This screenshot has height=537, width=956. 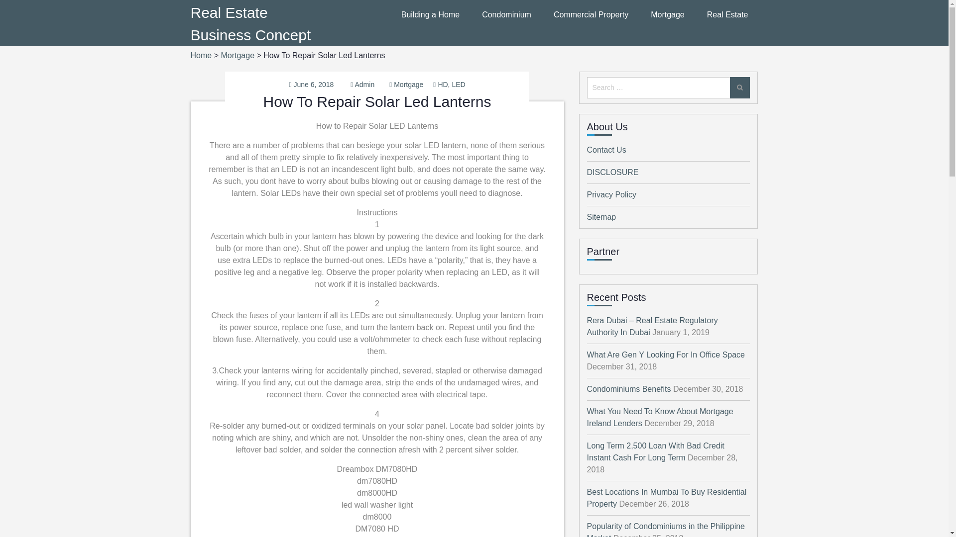 What do you see at coordinates (201, 55) in the screenshot?
I see `Home` at bounding box center [201, 55].